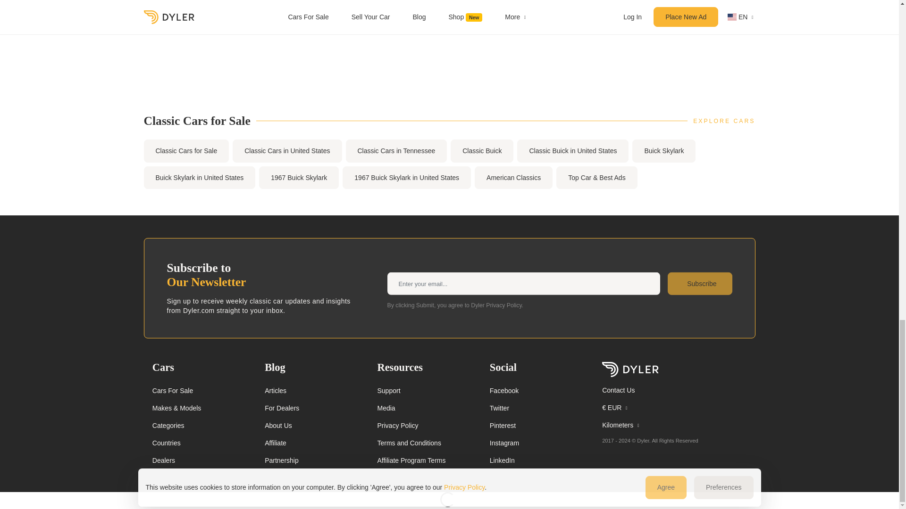  What do you see at coordinates (407, 178) in the screenshot?
I see `1967 Buick Skylark for Sale in US` at bounding box center [407, 178].